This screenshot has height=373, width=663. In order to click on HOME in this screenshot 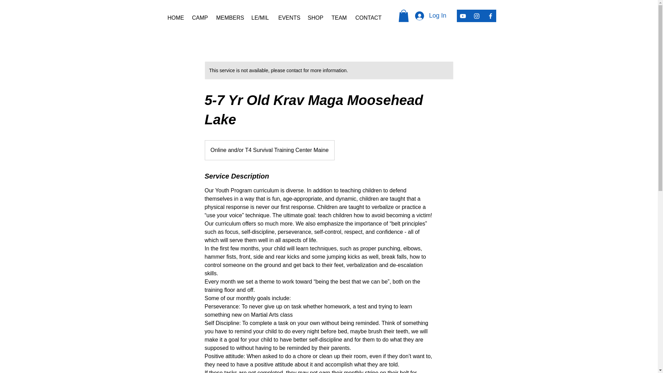, I will do `click(175, 18)`.